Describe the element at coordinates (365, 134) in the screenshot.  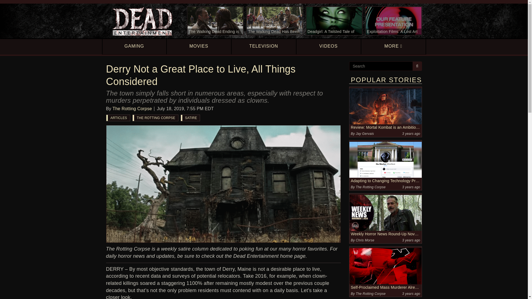
I see `Jay Gervais` at that location.